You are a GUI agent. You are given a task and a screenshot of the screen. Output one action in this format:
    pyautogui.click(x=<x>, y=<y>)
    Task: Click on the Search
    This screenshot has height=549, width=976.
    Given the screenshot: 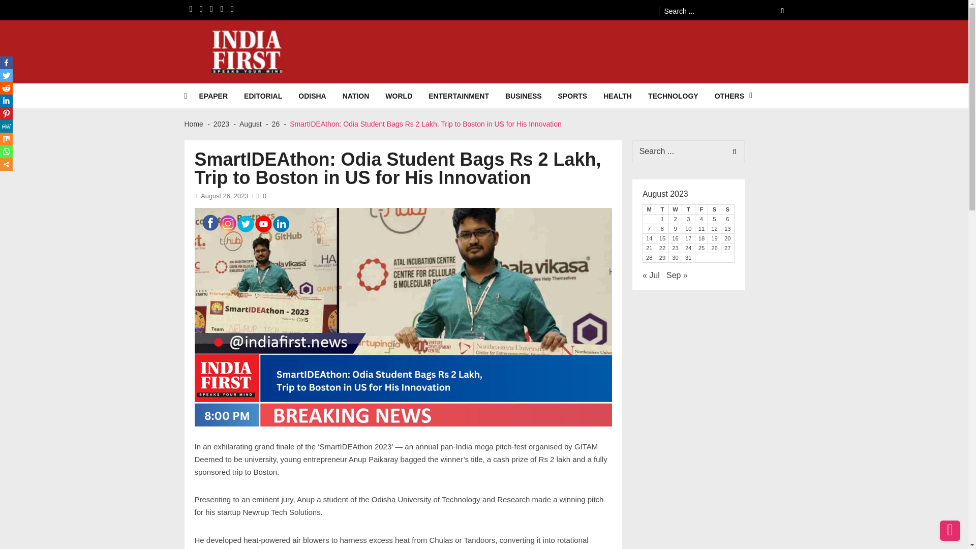 What is the action you would take?
    pyautogui.click(x=775, y=11)
    